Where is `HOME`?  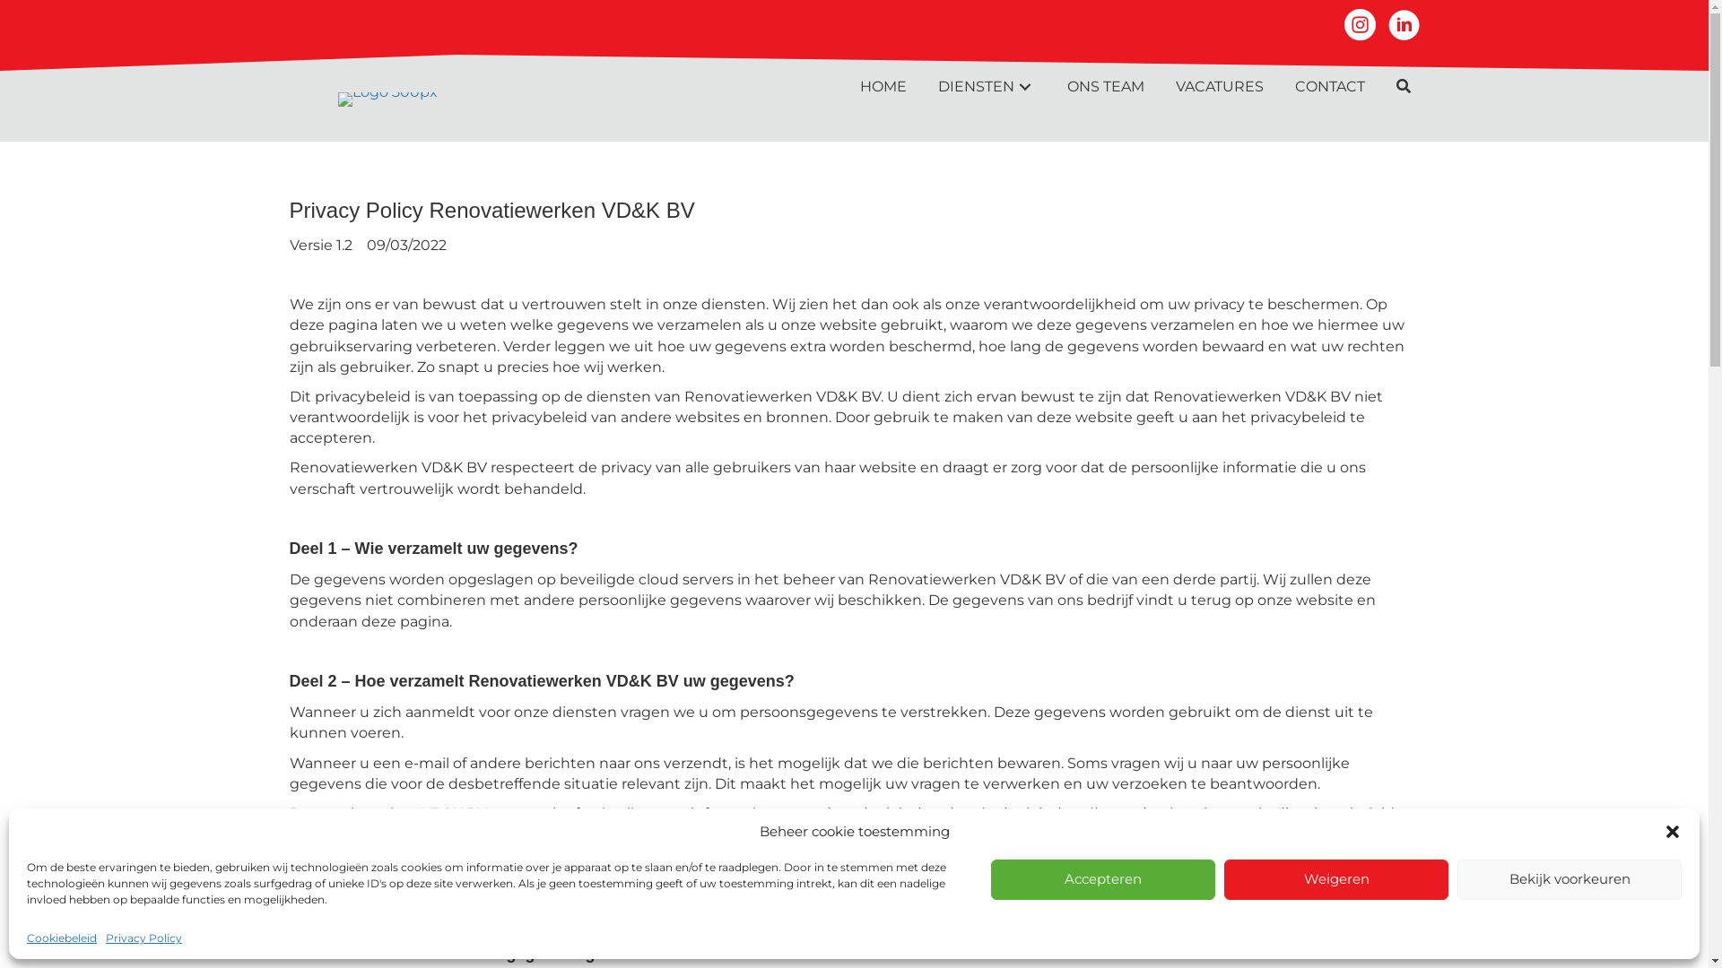
HOME is located at coordinates (883, 86).